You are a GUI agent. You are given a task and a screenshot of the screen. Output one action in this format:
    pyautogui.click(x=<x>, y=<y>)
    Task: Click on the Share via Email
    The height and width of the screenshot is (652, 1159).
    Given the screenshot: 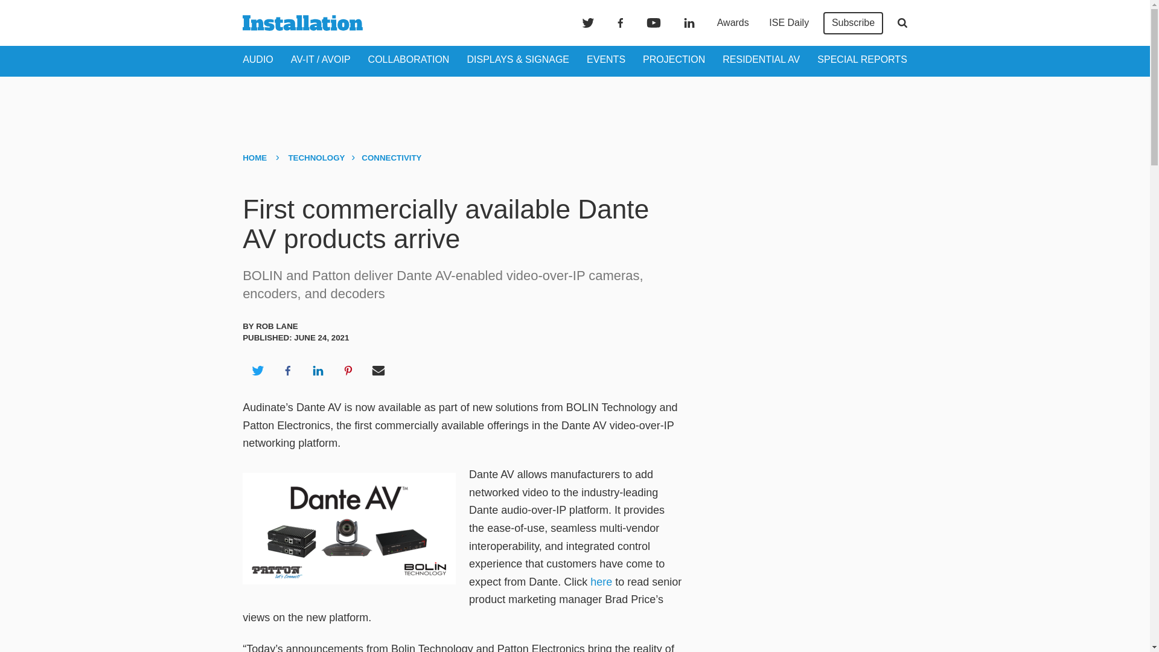 What is the action you would take?
    pyautogui.click(x=378, y=371)
    